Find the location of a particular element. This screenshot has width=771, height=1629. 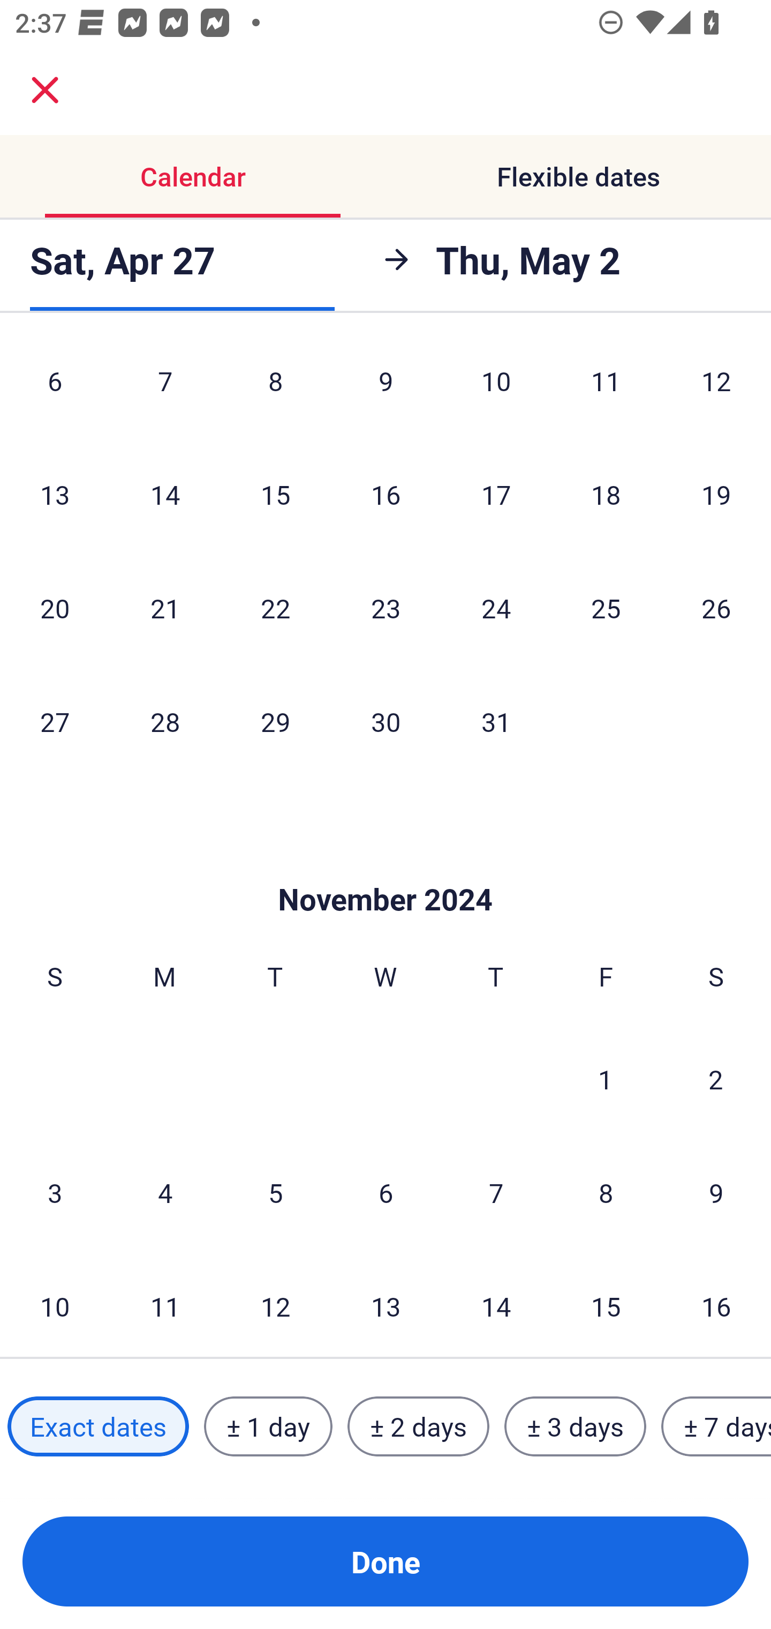

± 3 days is located at coordinates (575, 1426).